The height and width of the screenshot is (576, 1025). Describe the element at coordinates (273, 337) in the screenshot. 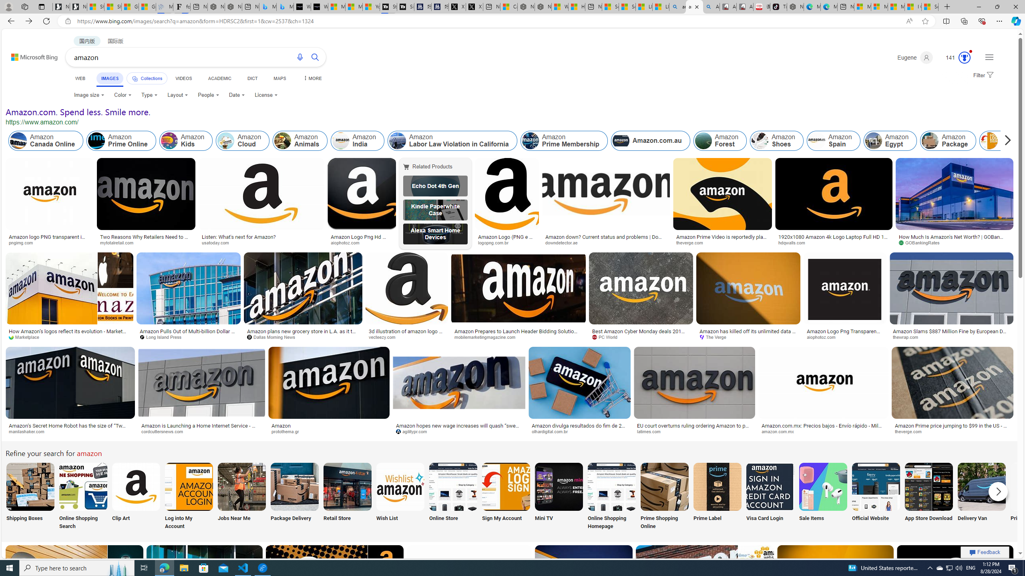

I see `Dallas Morning News` at that location.